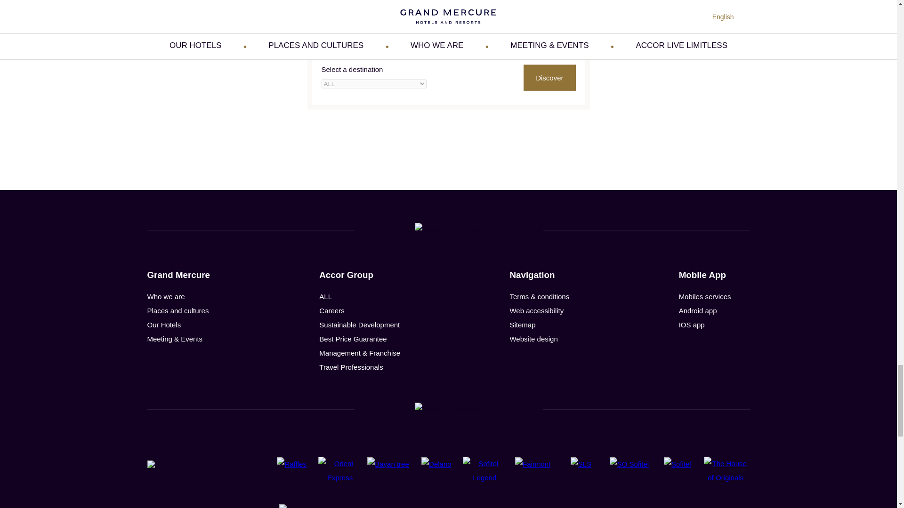 Image resolution: width=904 pixels, height=508 pixels. What do you see at coordinates (360, 275) in the screenshot?
I see `New Window Accor` at bounding box center [360, 275].